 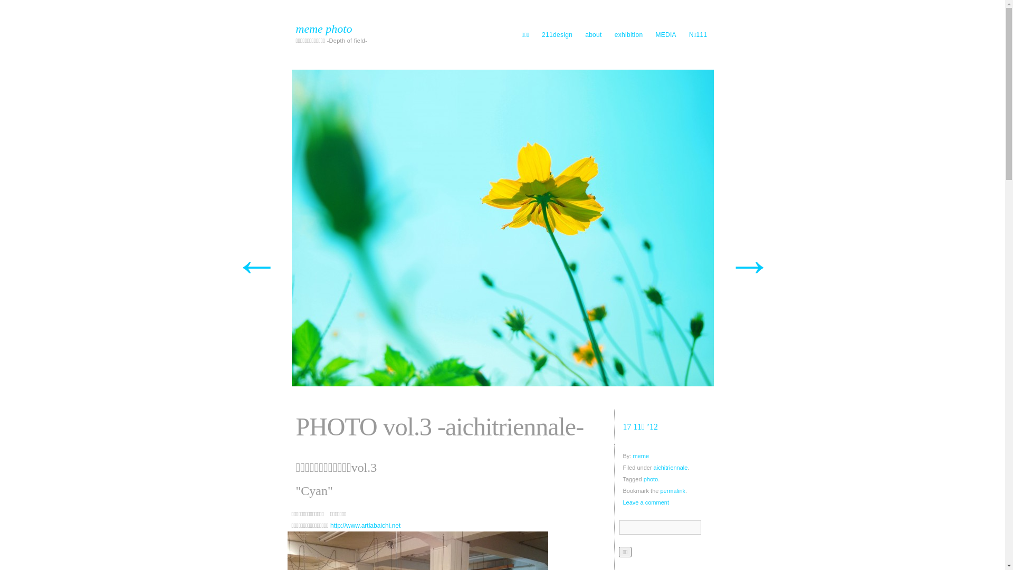 What do you see at coordinates (557, 35) in the screenshot?
I see `211design` at bounding box center [557, 35].